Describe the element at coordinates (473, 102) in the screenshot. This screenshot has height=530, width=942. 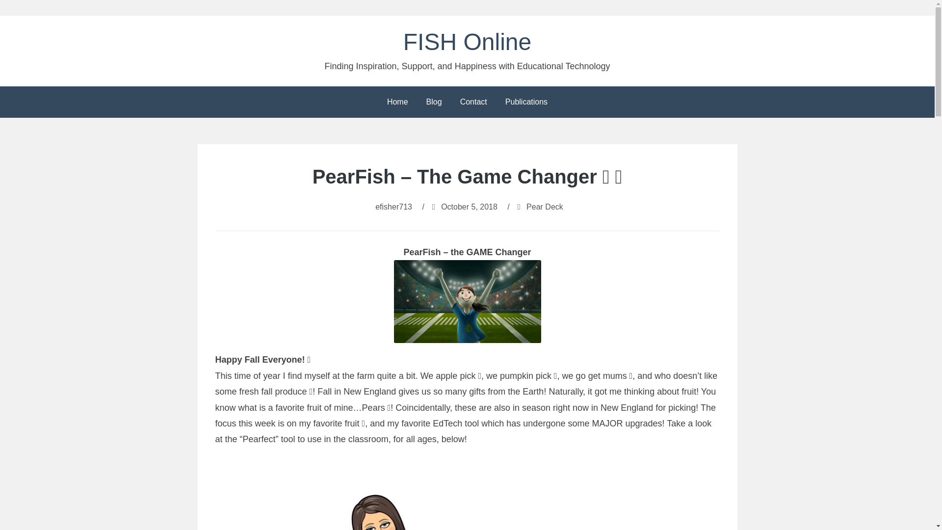
I see `Contact` at that location.